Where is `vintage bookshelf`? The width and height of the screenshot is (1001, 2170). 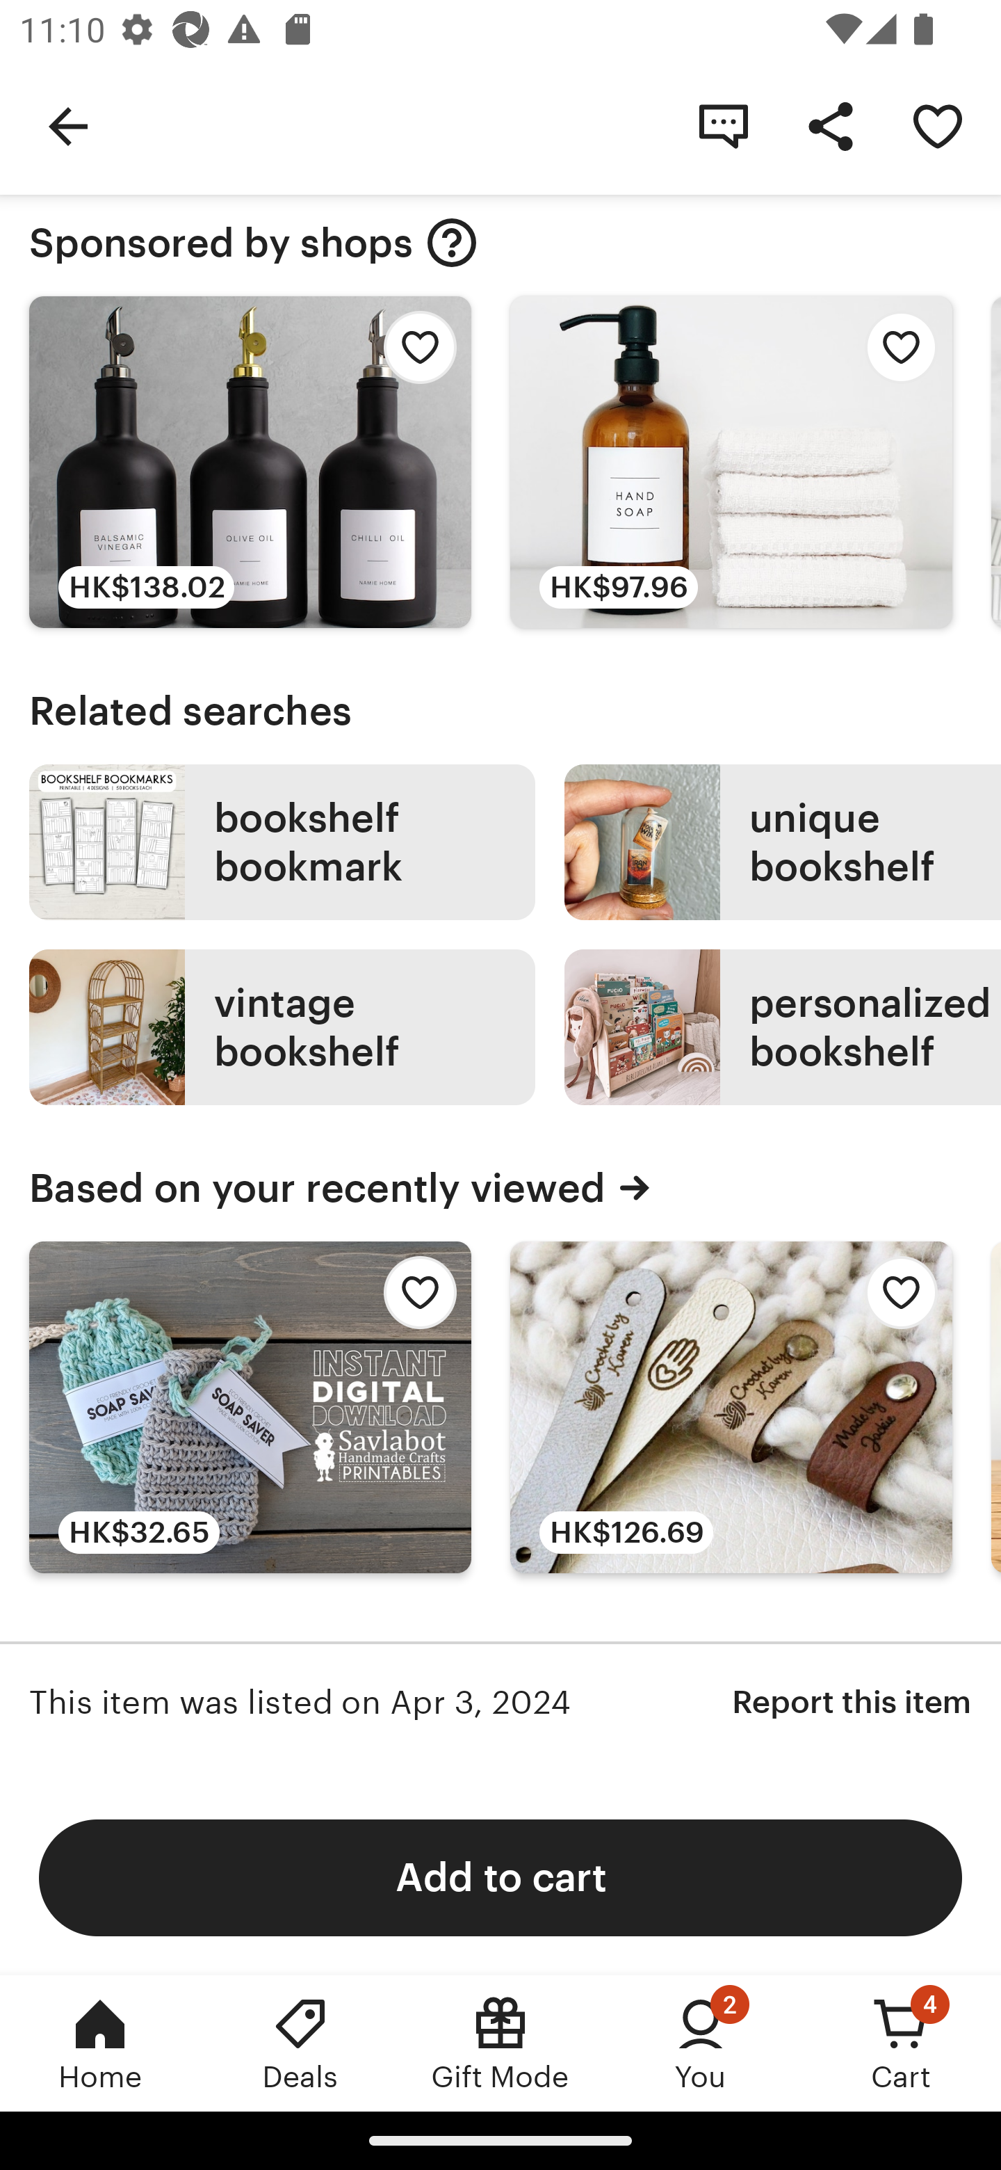
vintage bookshelf is located at coordinates (282, 1027).